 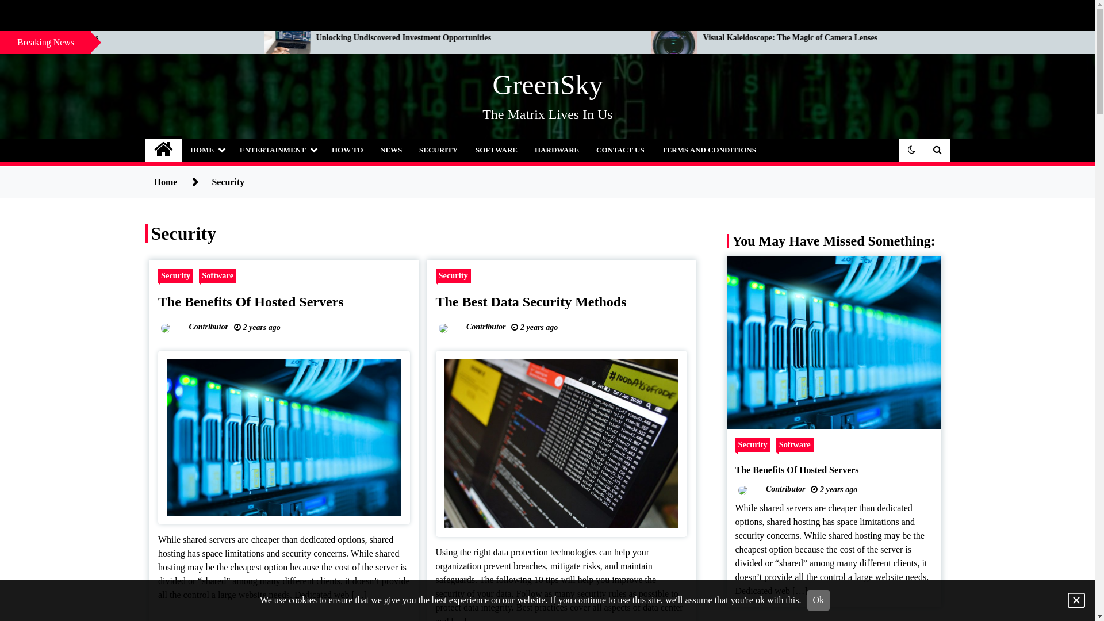 What do you see at coordinates (557, 150) in the screenshot?
I see `HARDWARE` at bounding box center [557, 150].